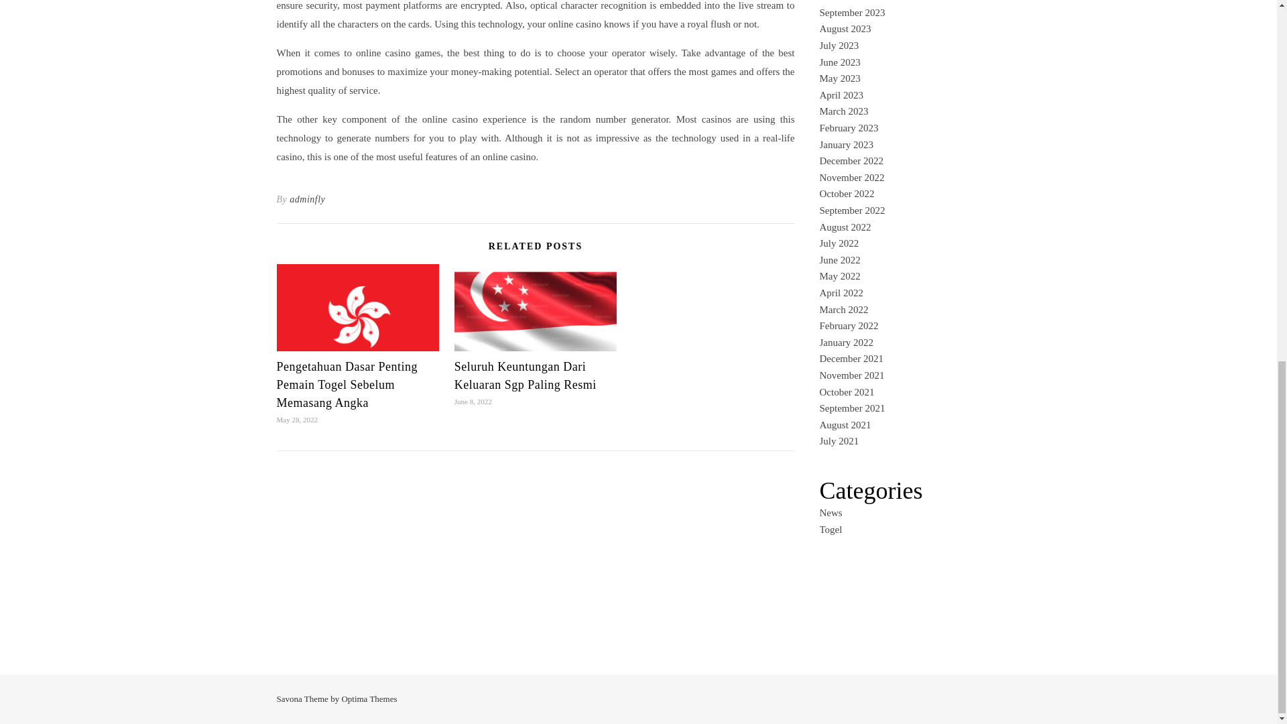  What do you see at coordinates (841, 95) in the screenshot?
I see `April 2023` at bounding box center [841, 95].